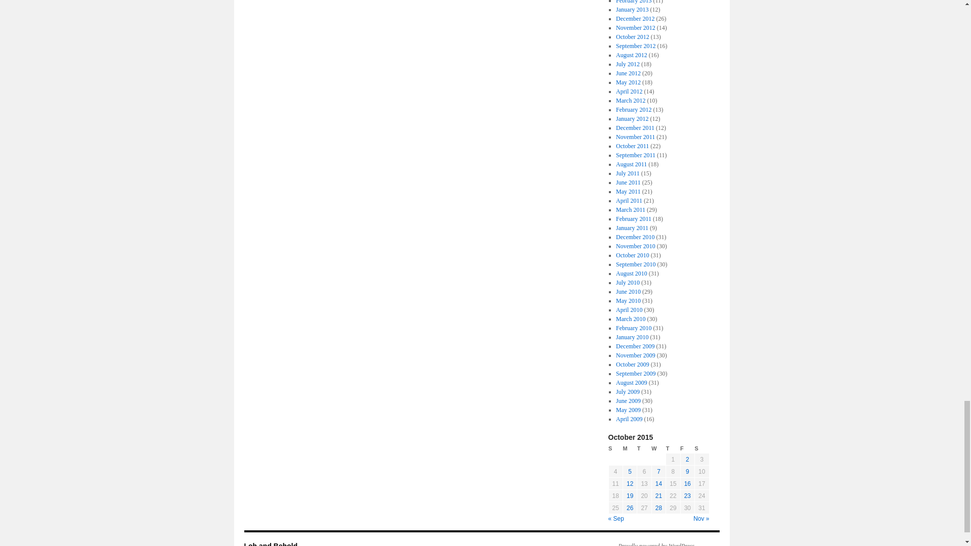  I want to click on Friday, so click(687, 449).